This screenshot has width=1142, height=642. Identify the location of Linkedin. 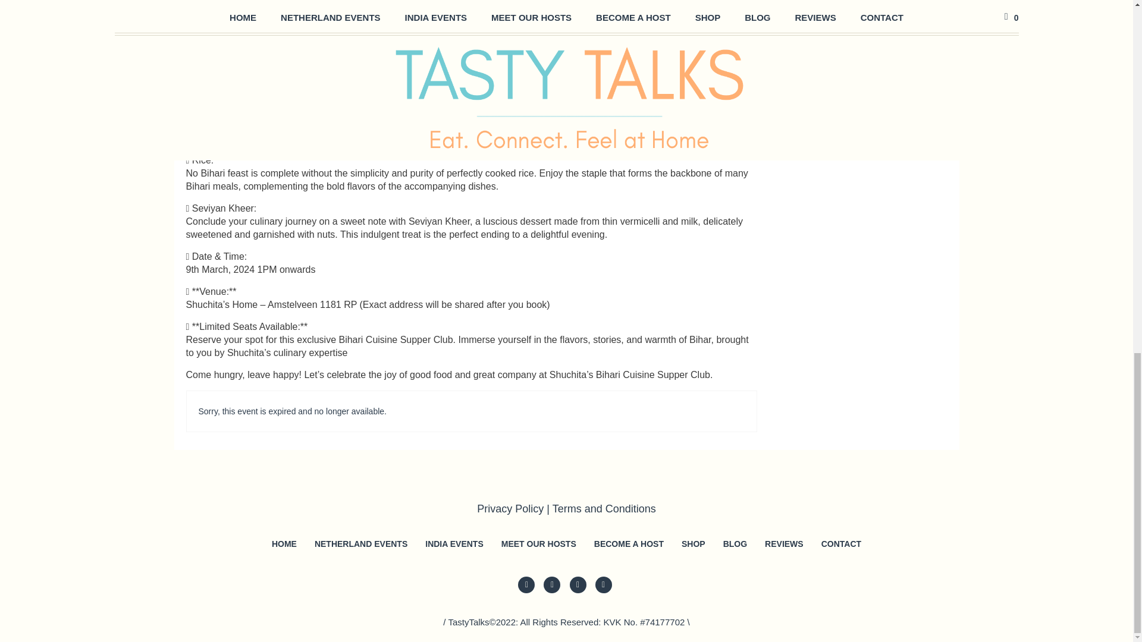
(552, 584).